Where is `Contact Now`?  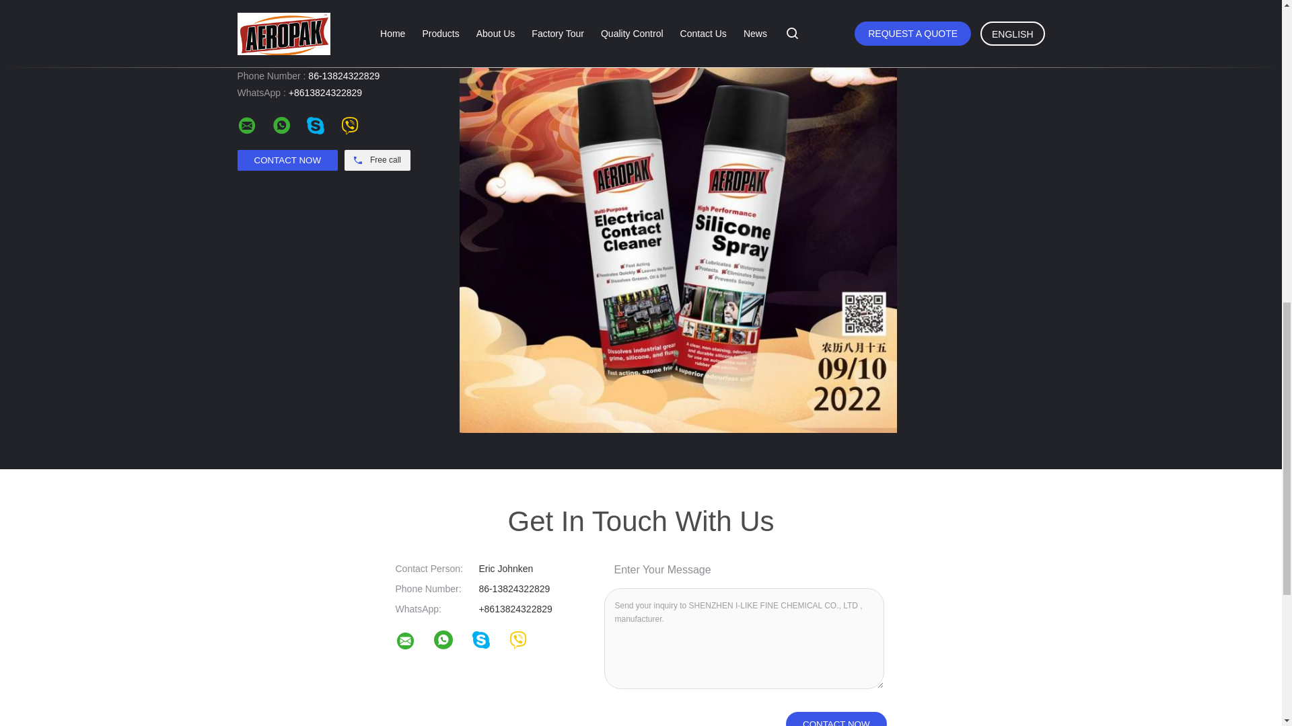 Contact Now is located at coordinates (287, 160).